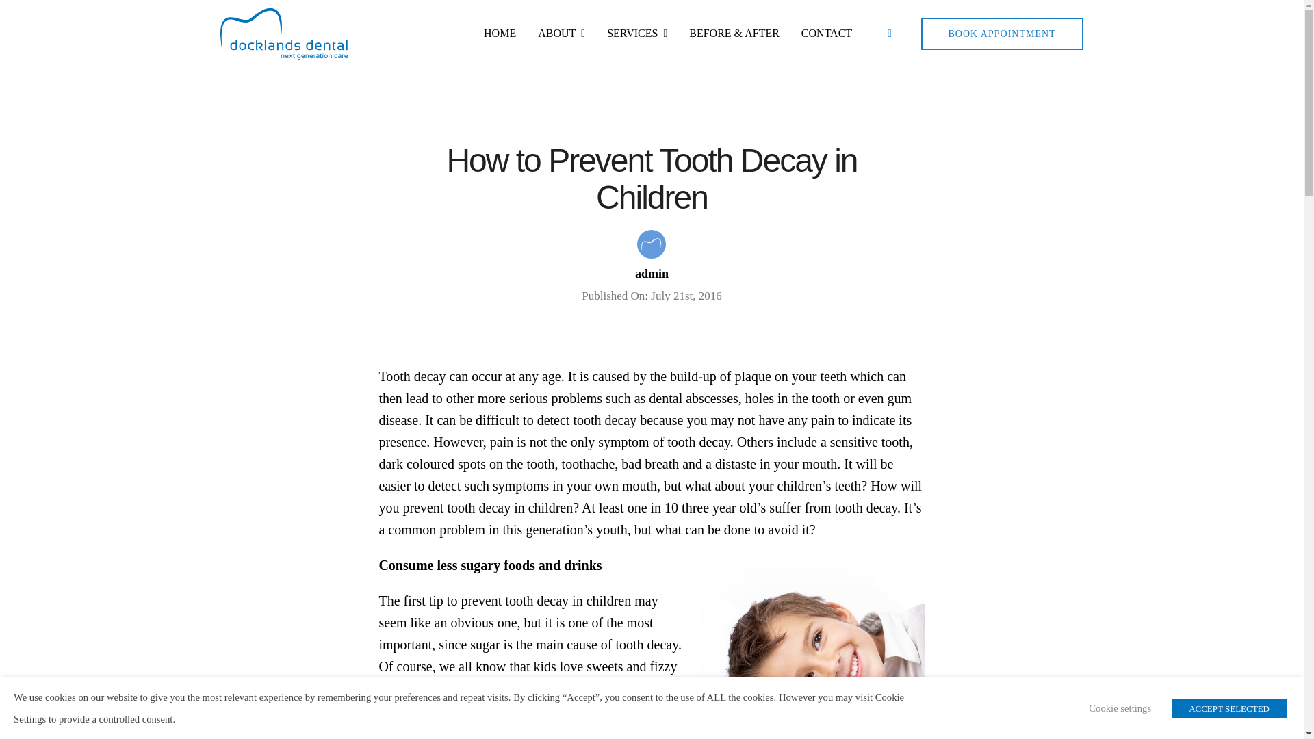  What do you see at coordinates (1002, 34) in the screenshot?
I see `BOOK APPOINTMENT` at bounding box center [1002, 34].